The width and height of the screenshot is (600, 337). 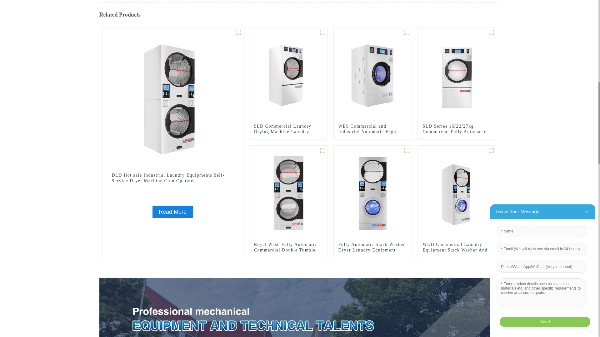 What do you see at coordinates (172, 212) in the screenshot?
I see `Read More` at bounding box center [172, 212].